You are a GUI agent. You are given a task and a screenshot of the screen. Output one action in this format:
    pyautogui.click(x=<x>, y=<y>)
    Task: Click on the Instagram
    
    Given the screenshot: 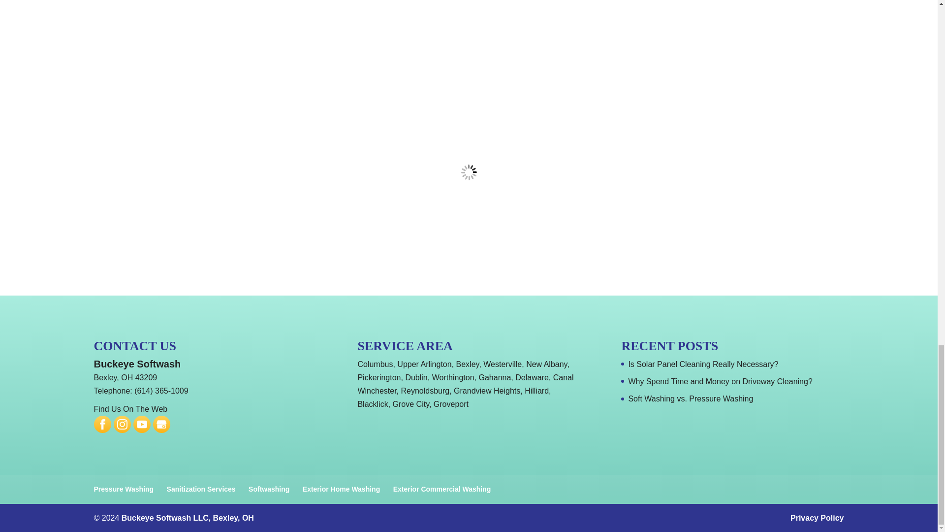 What is the action you would take?
    pyautogui.click(x=122, y=424)
    